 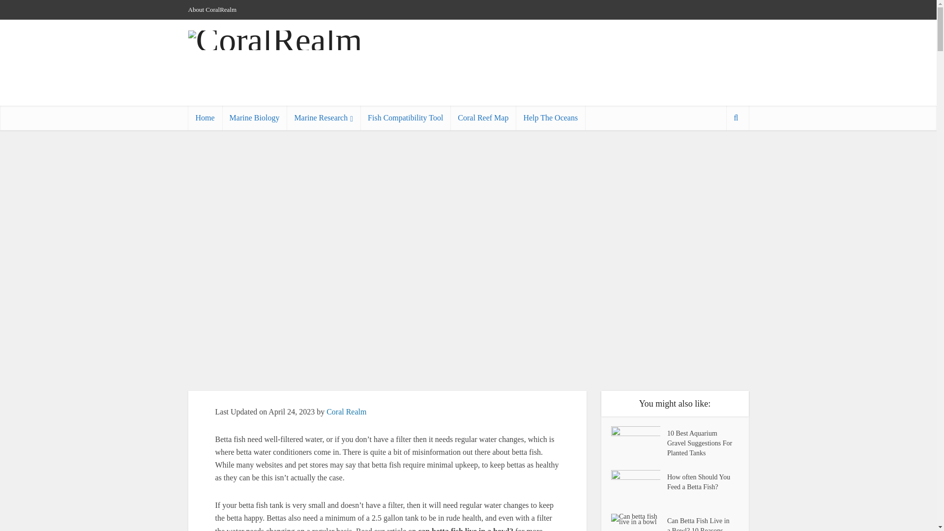 What do you see at coordinates (483, 118) in the screenshot?
I see `Coral Reef Map` at bounding box center [483, 118].